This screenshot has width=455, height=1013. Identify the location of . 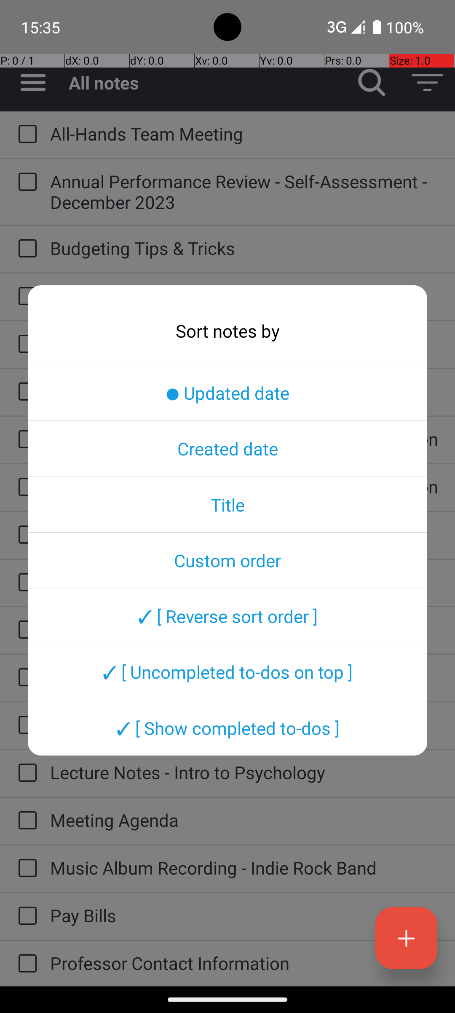
(372, 83).